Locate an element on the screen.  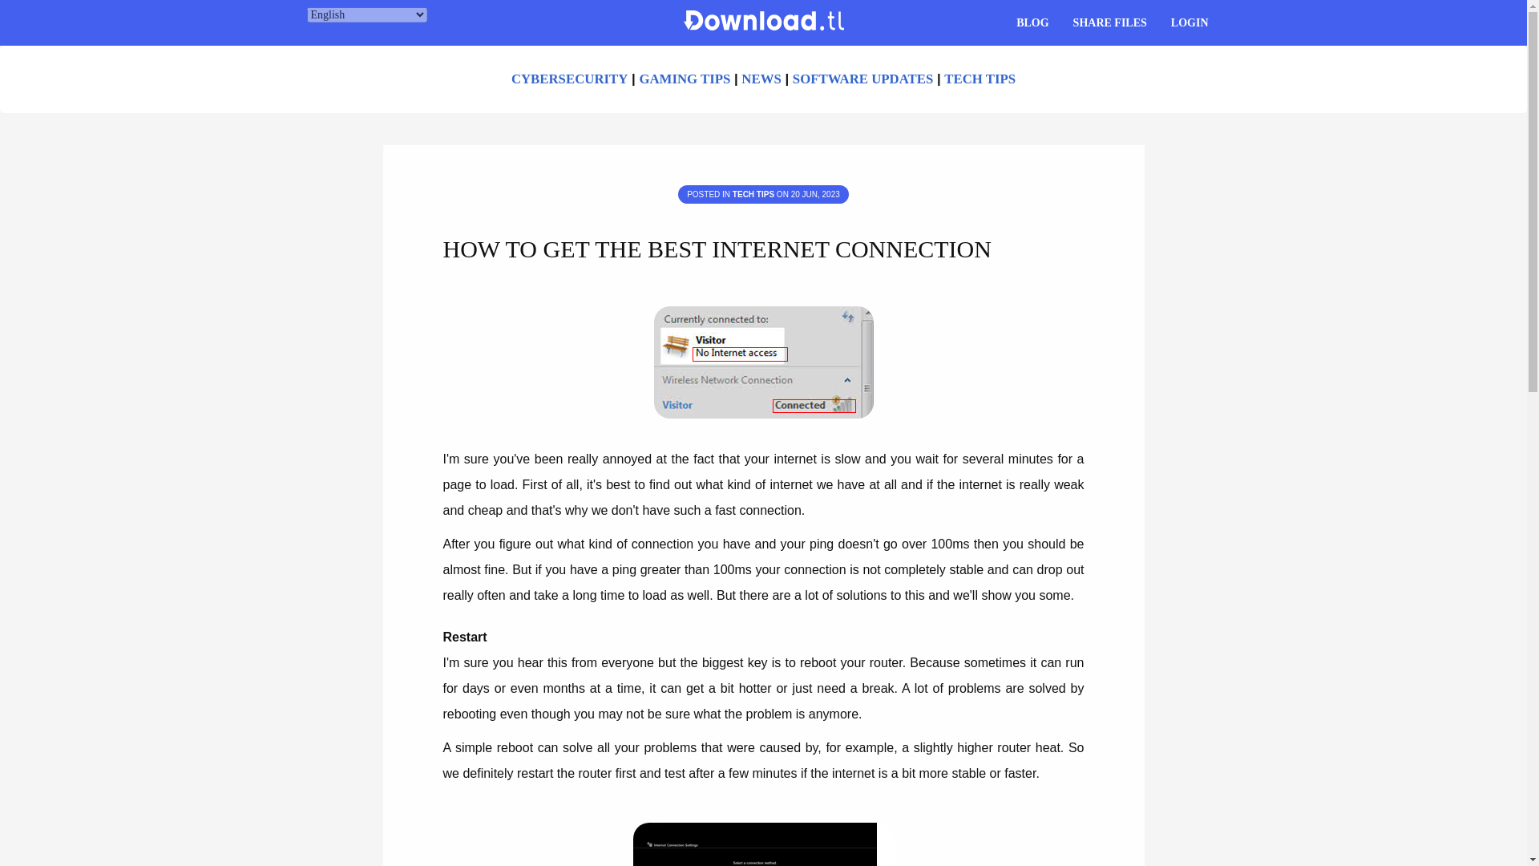
LOGIN is located at coordinates (1190, 22).